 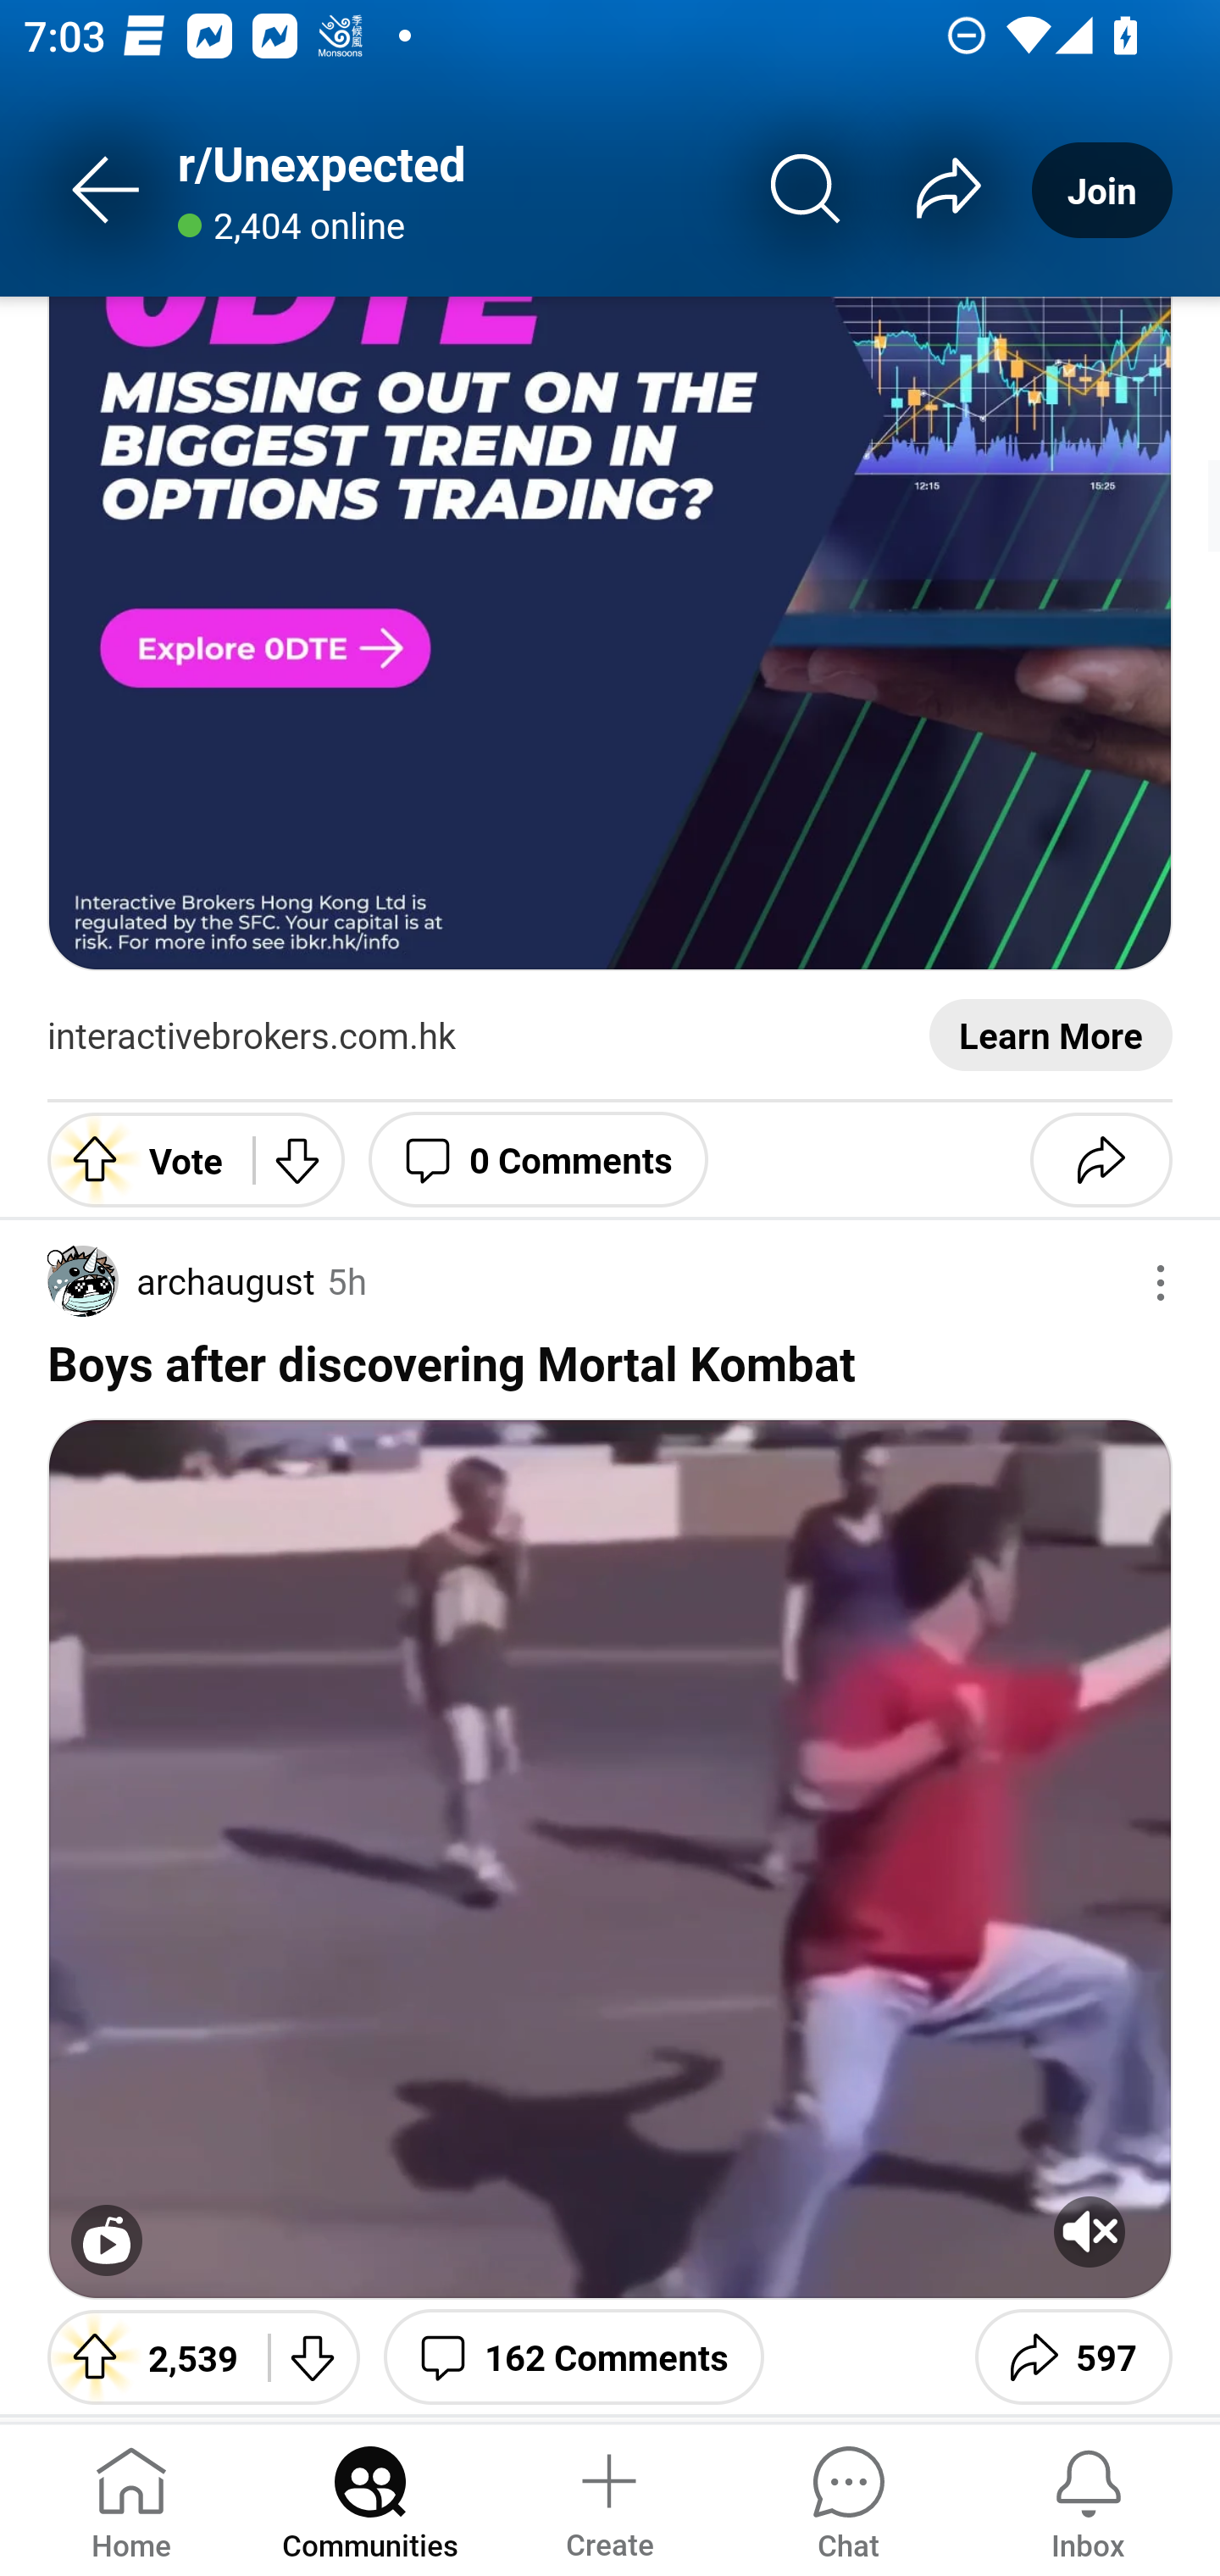 I want to click on Upvote 2,539, so click(x=146, y=2357).